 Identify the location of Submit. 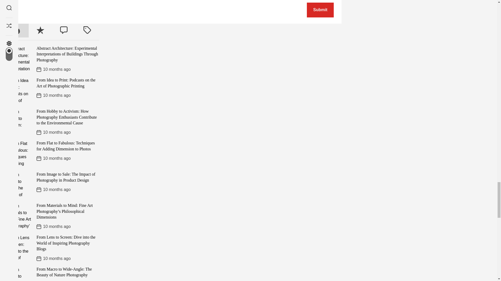
(320, 10).